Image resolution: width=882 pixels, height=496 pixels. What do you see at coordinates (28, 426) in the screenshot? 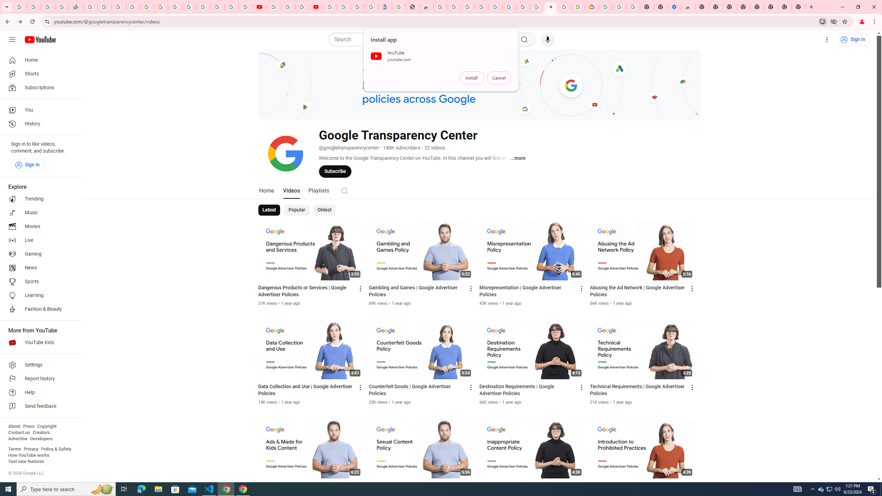
I see `Press` at bounding box center [28, 426].